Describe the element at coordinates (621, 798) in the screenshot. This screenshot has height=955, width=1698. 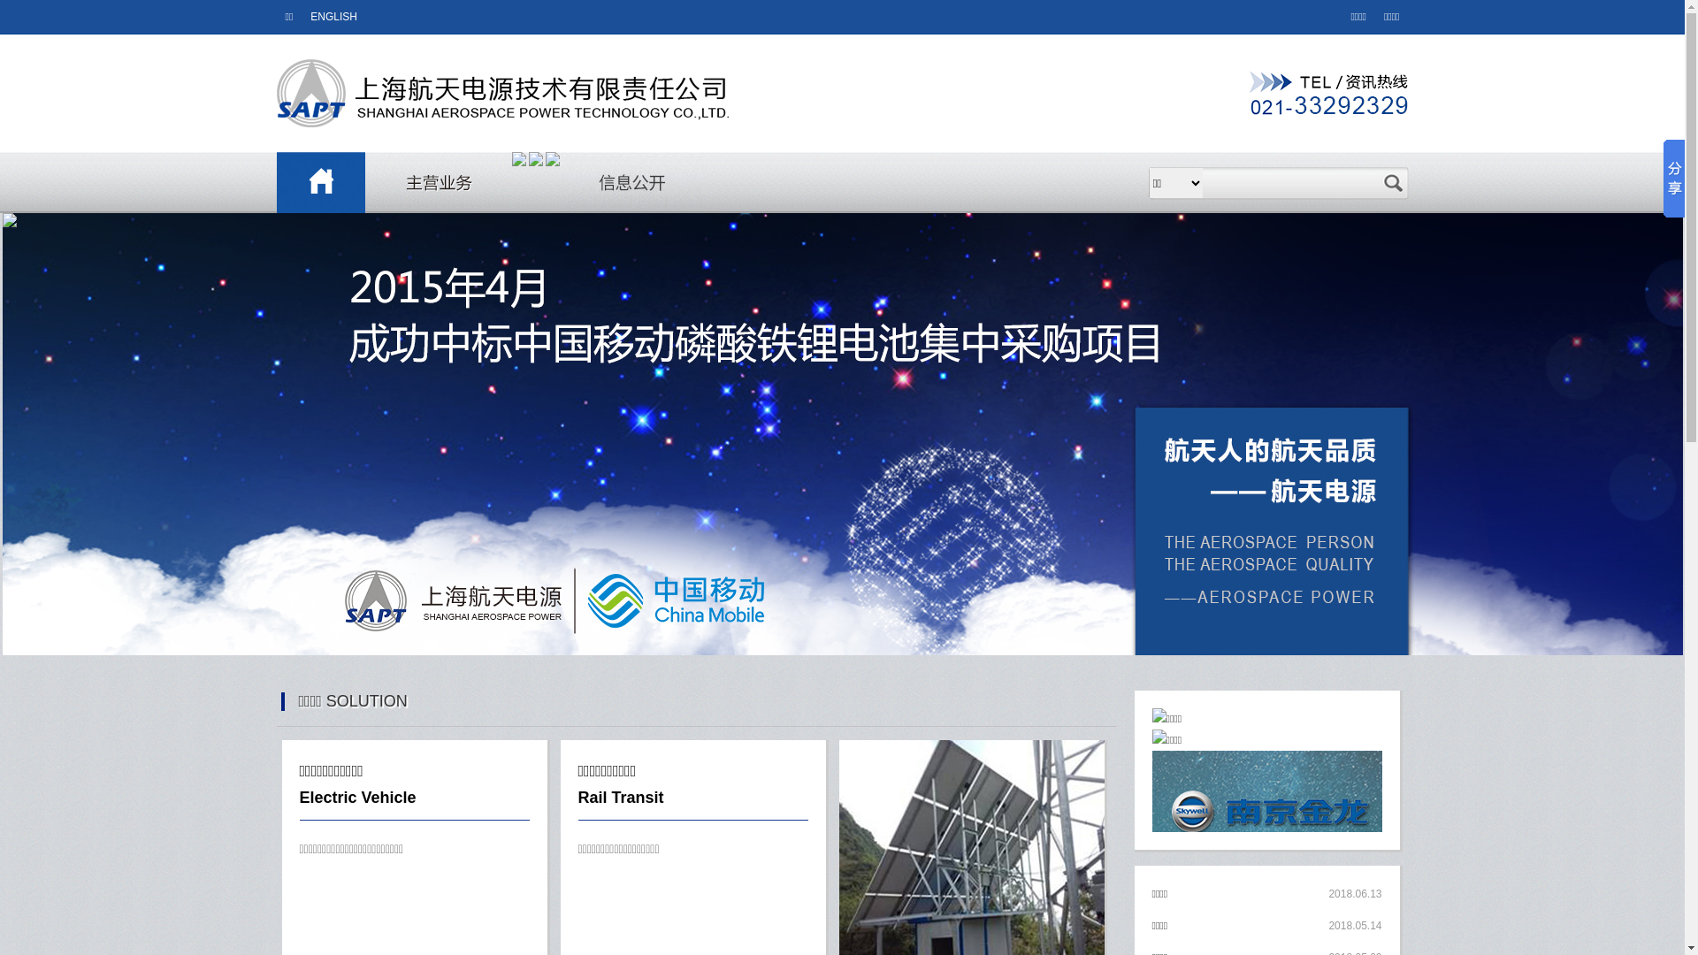
I see `Rail Transit` at that location.